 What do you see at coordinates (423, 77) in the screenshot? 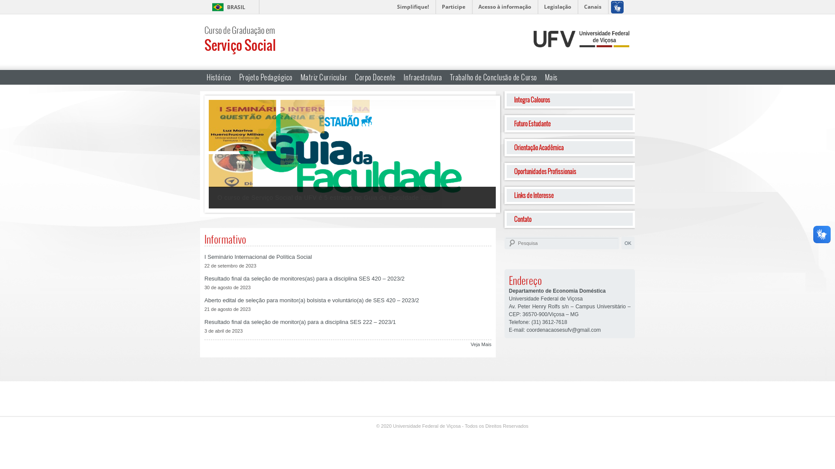
I see `Infraestrutura` at bounding box center [423, 77].